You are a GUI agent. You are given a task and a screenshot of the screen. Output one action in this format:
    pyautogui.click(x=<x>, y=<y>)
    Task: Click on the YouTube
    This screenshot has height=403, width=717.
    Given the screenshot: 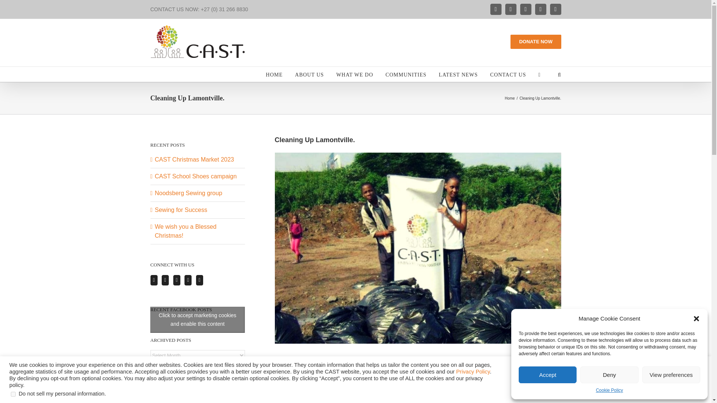 What is the action you would take?
    pyautogui.click(x=540, y=9)
    